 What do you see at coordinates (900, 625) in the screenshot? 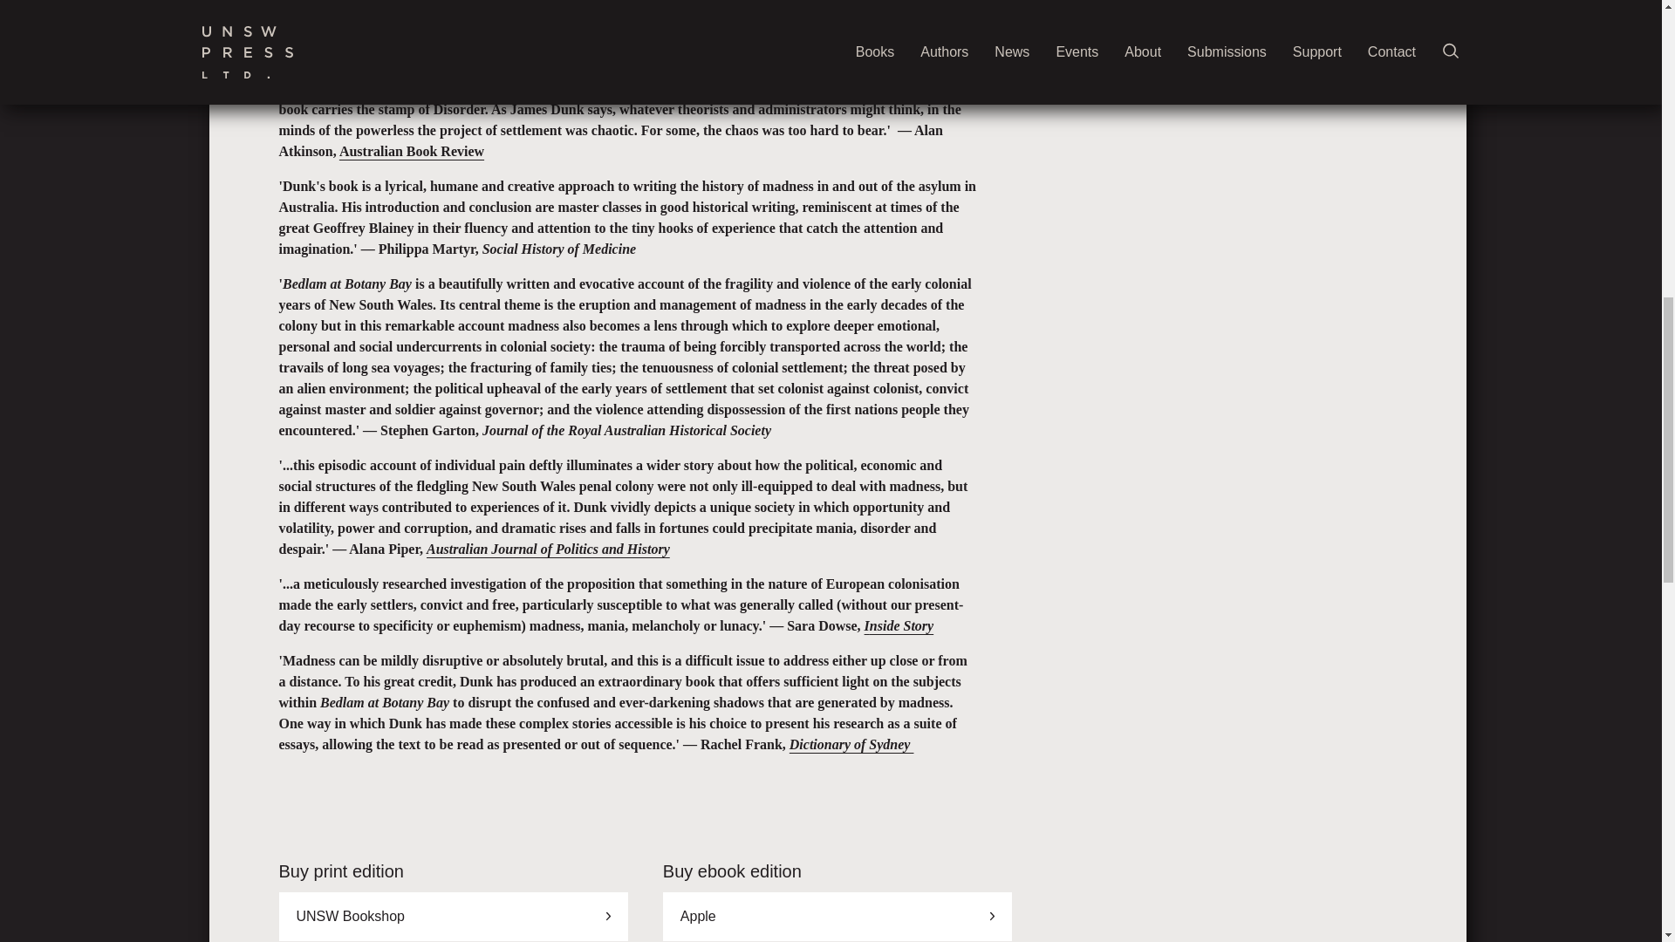
I see `nside Story` at bounding box center [900, 625].